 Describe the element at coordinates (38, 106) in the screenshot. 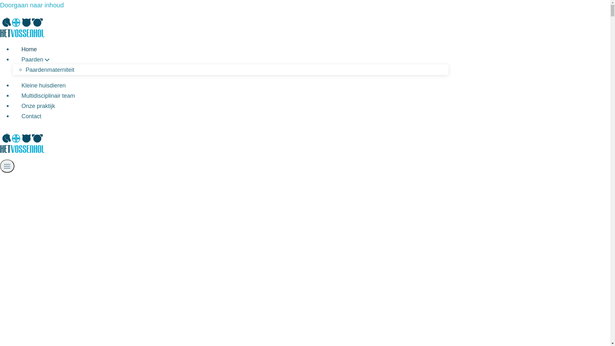

I see `Onze praktijk` at that location.